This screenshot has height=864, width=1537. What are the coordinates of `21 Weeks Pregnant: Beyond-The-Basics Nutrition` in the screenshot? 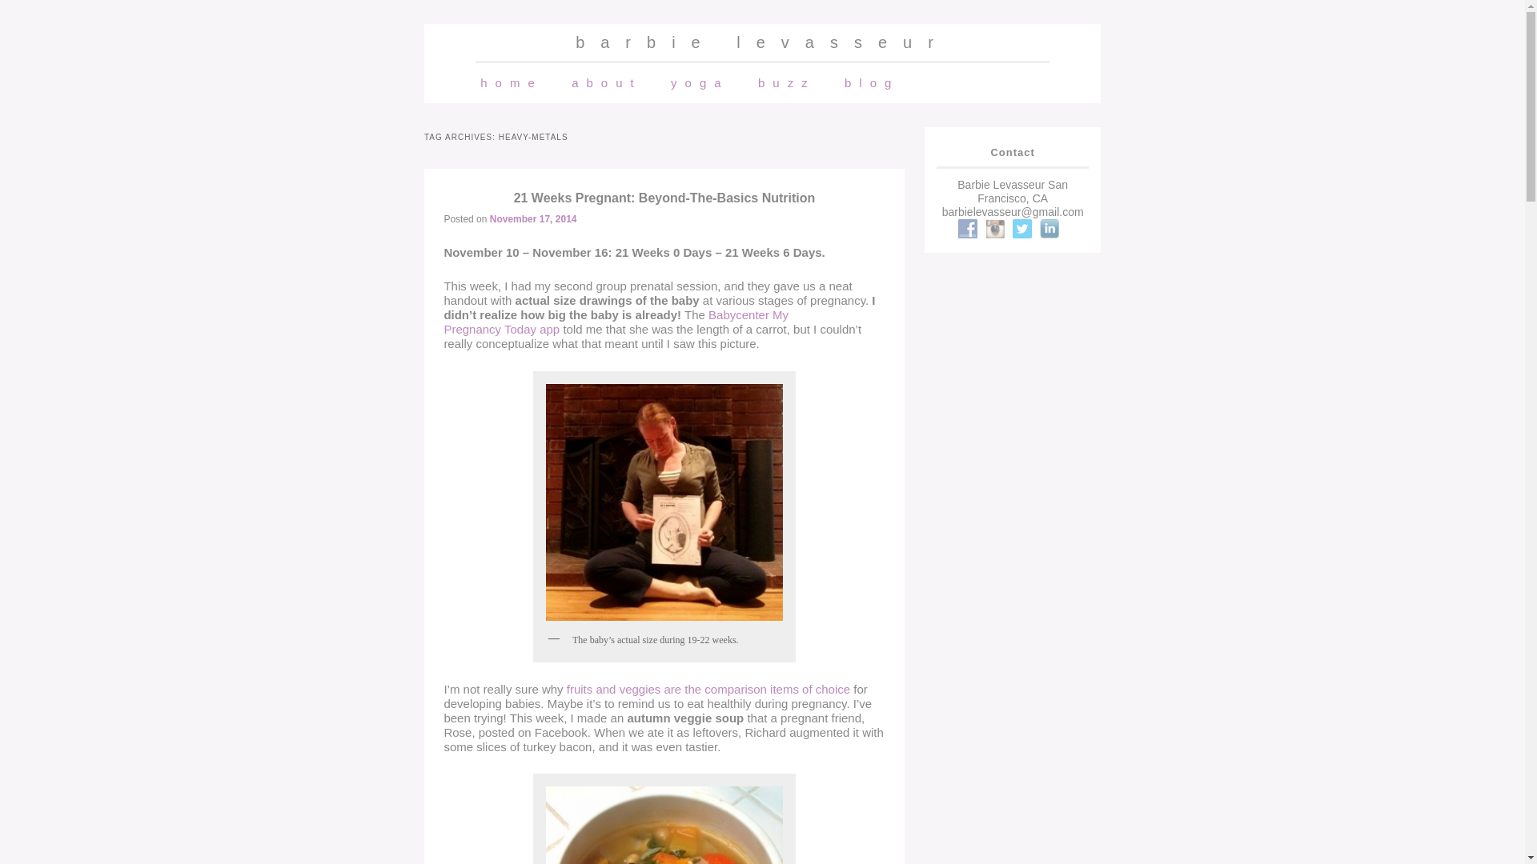 It's located at (664, 197).